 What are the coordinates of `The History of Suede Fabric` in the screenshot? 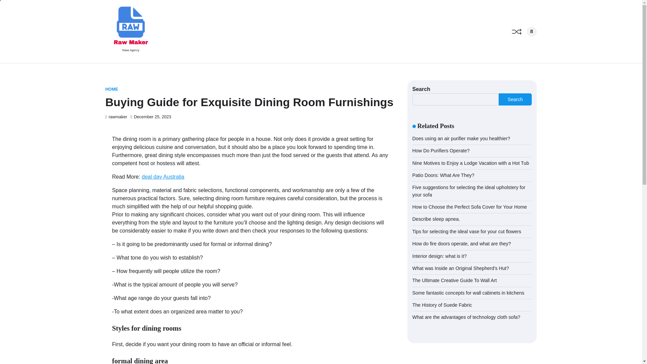 It's located at (442, 305).